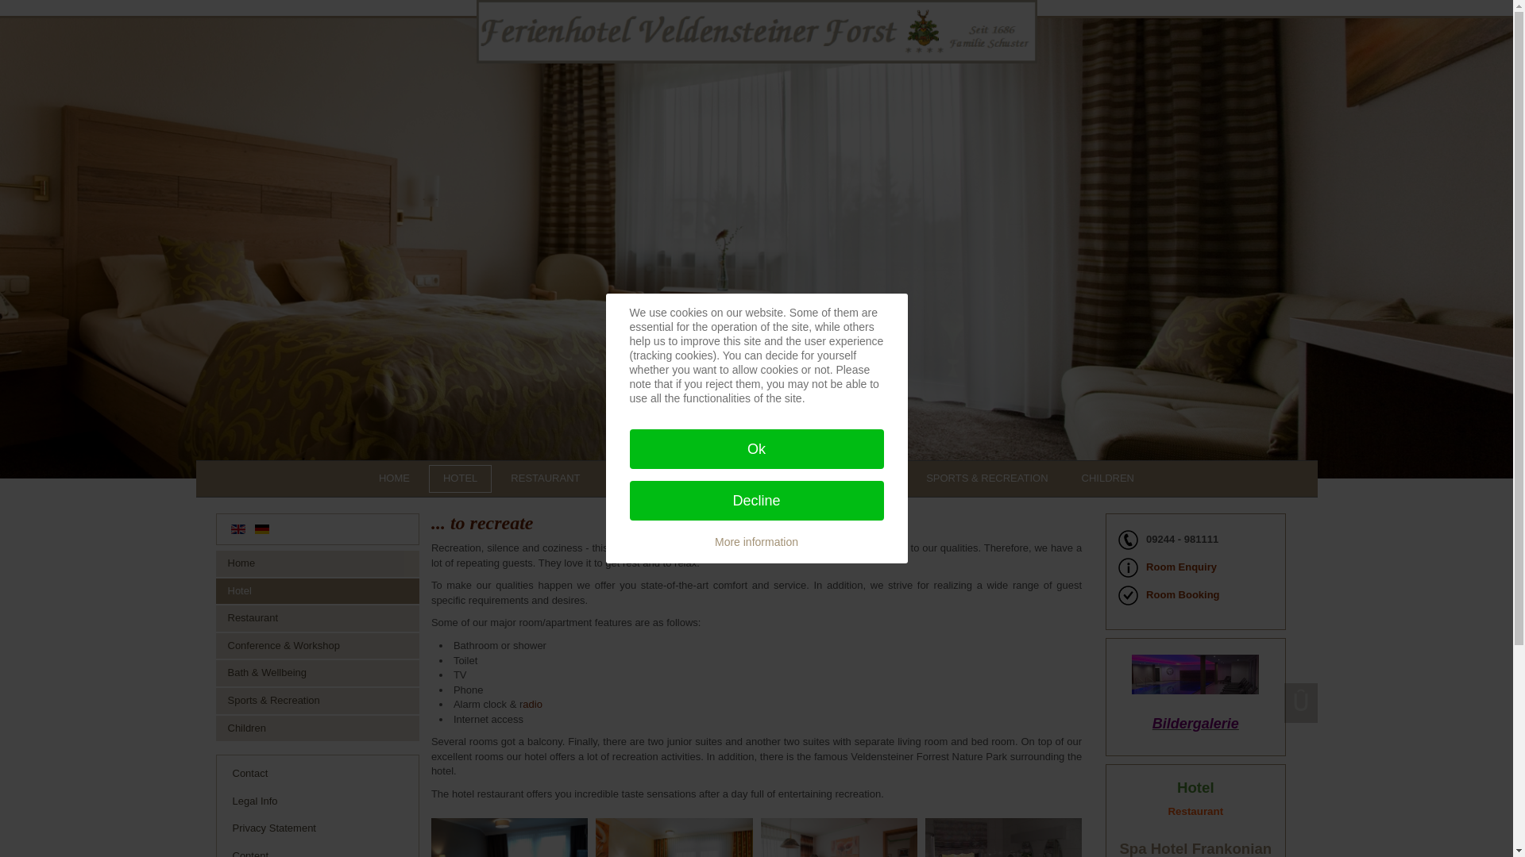 This screenshot has height=857, width=1525. Describe the element at coordinates (1107, 479) in the screenshot. I see `CHILDREN` at that location.